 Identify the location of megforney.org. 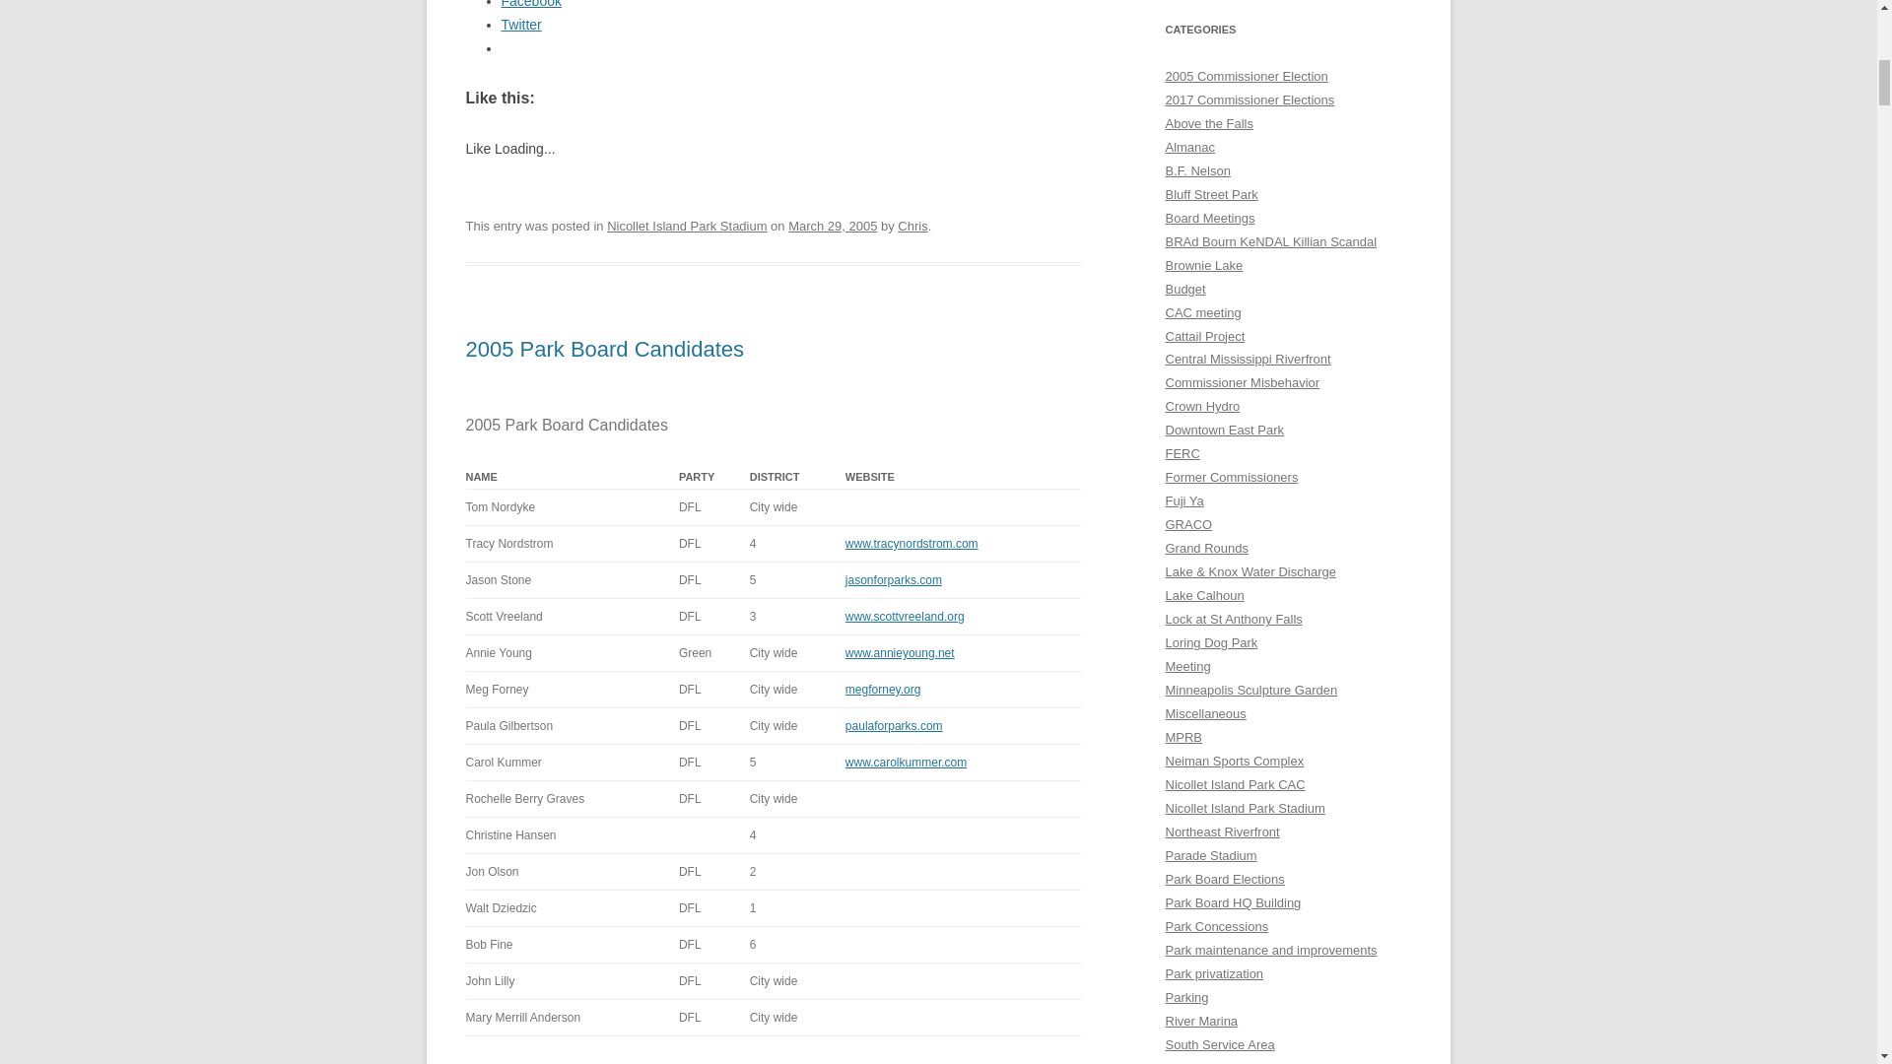
(883, 690).